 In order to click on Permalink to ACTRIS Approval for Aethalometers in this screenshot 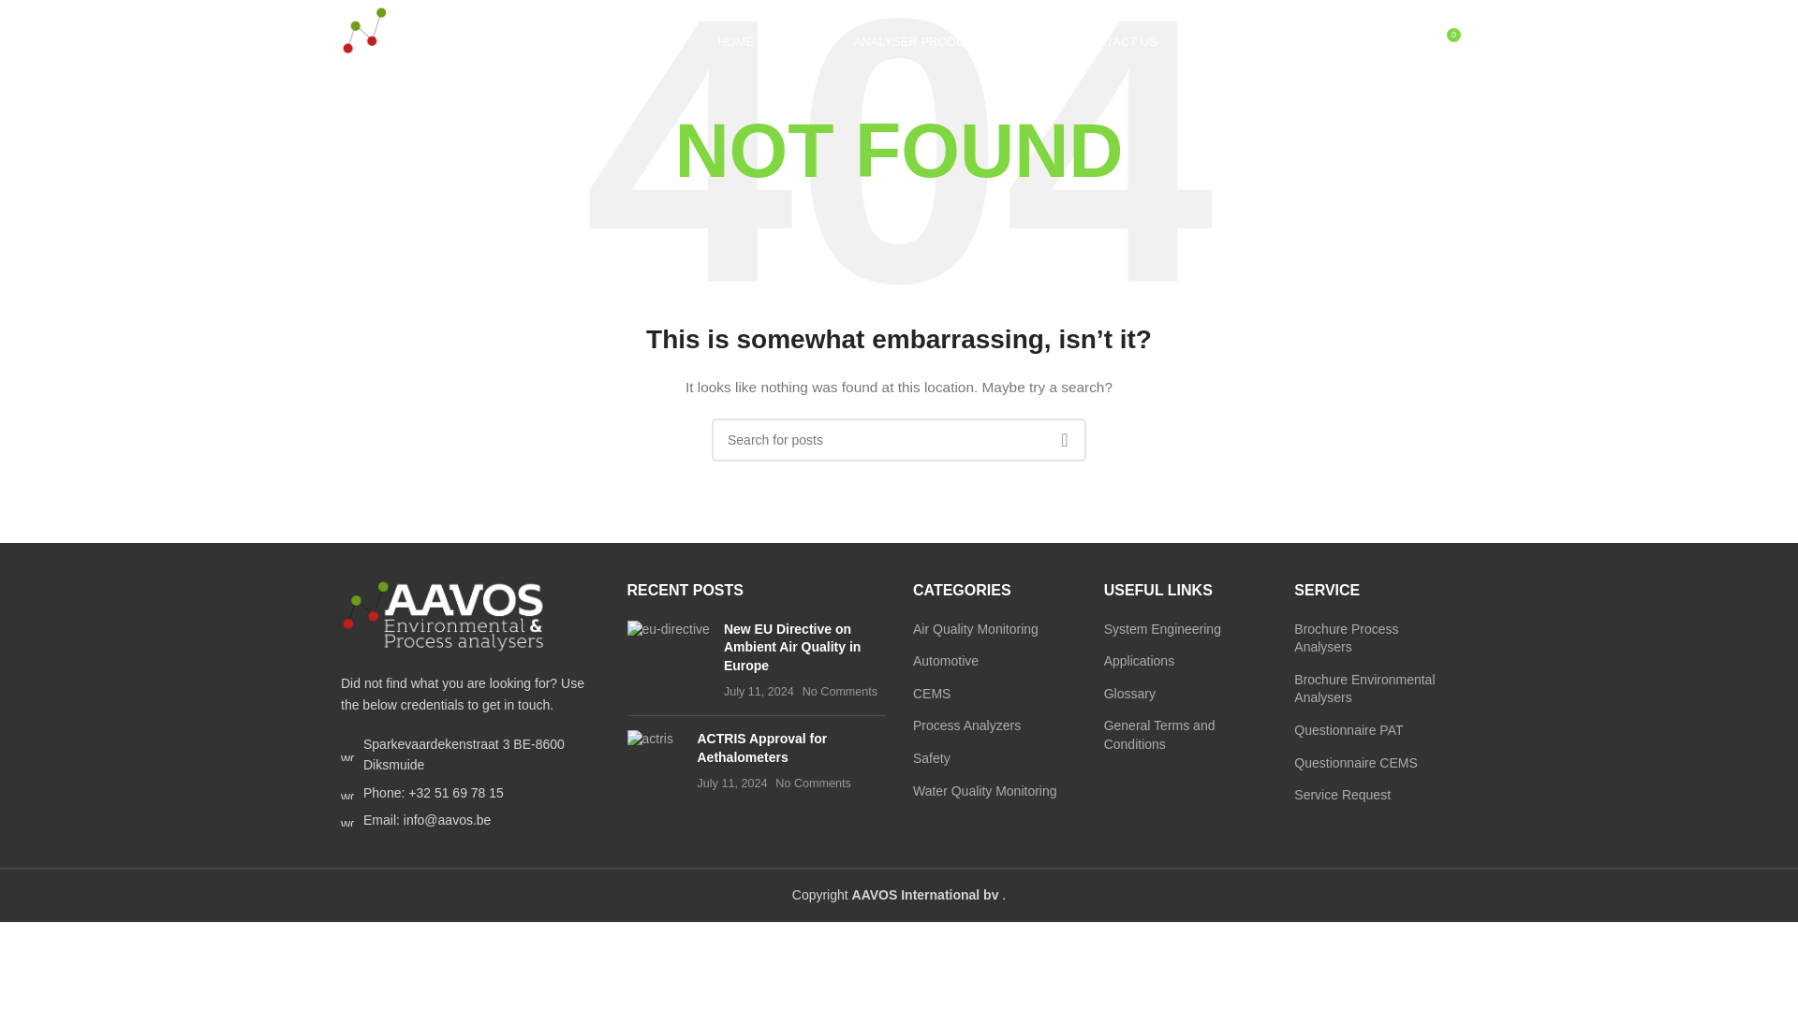, I will do `click(762, 747)`.